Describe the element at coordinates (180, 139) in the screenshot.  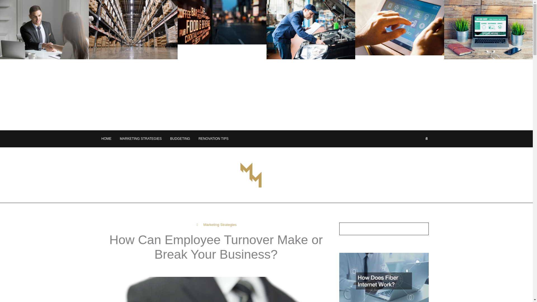
I see `BUDGETING` at that location.